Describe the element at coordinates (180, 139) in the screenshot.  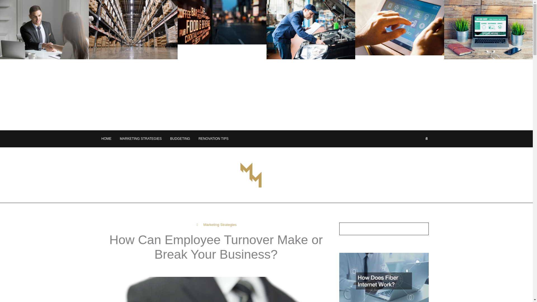
I see `BUDGETING` at that location.